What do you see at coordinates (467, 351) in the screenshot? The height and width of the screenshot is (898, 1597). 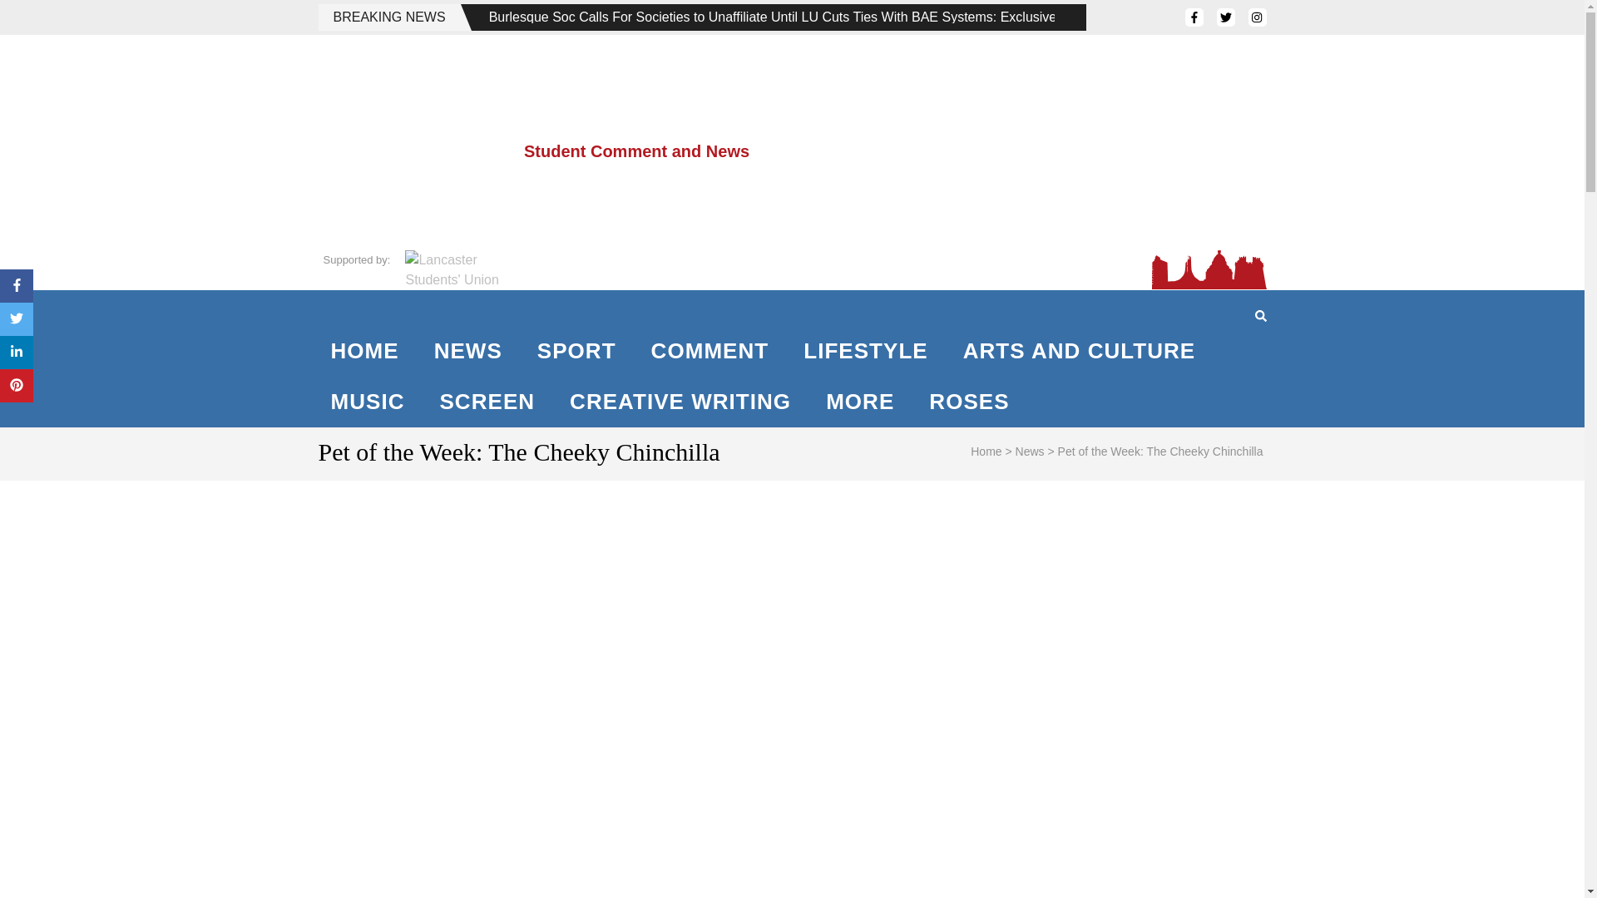 I see `NEWS` at bounding box center [467, 351].